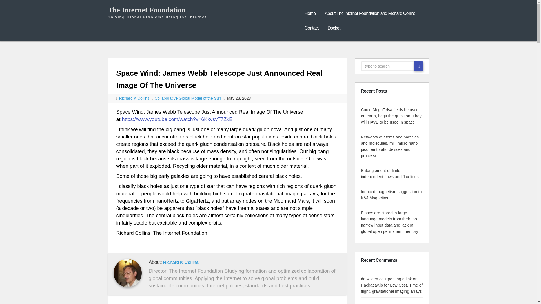  Describe the element at coordinates (180, 262) in the screenshot. I see `Richard K Collins` at that location.